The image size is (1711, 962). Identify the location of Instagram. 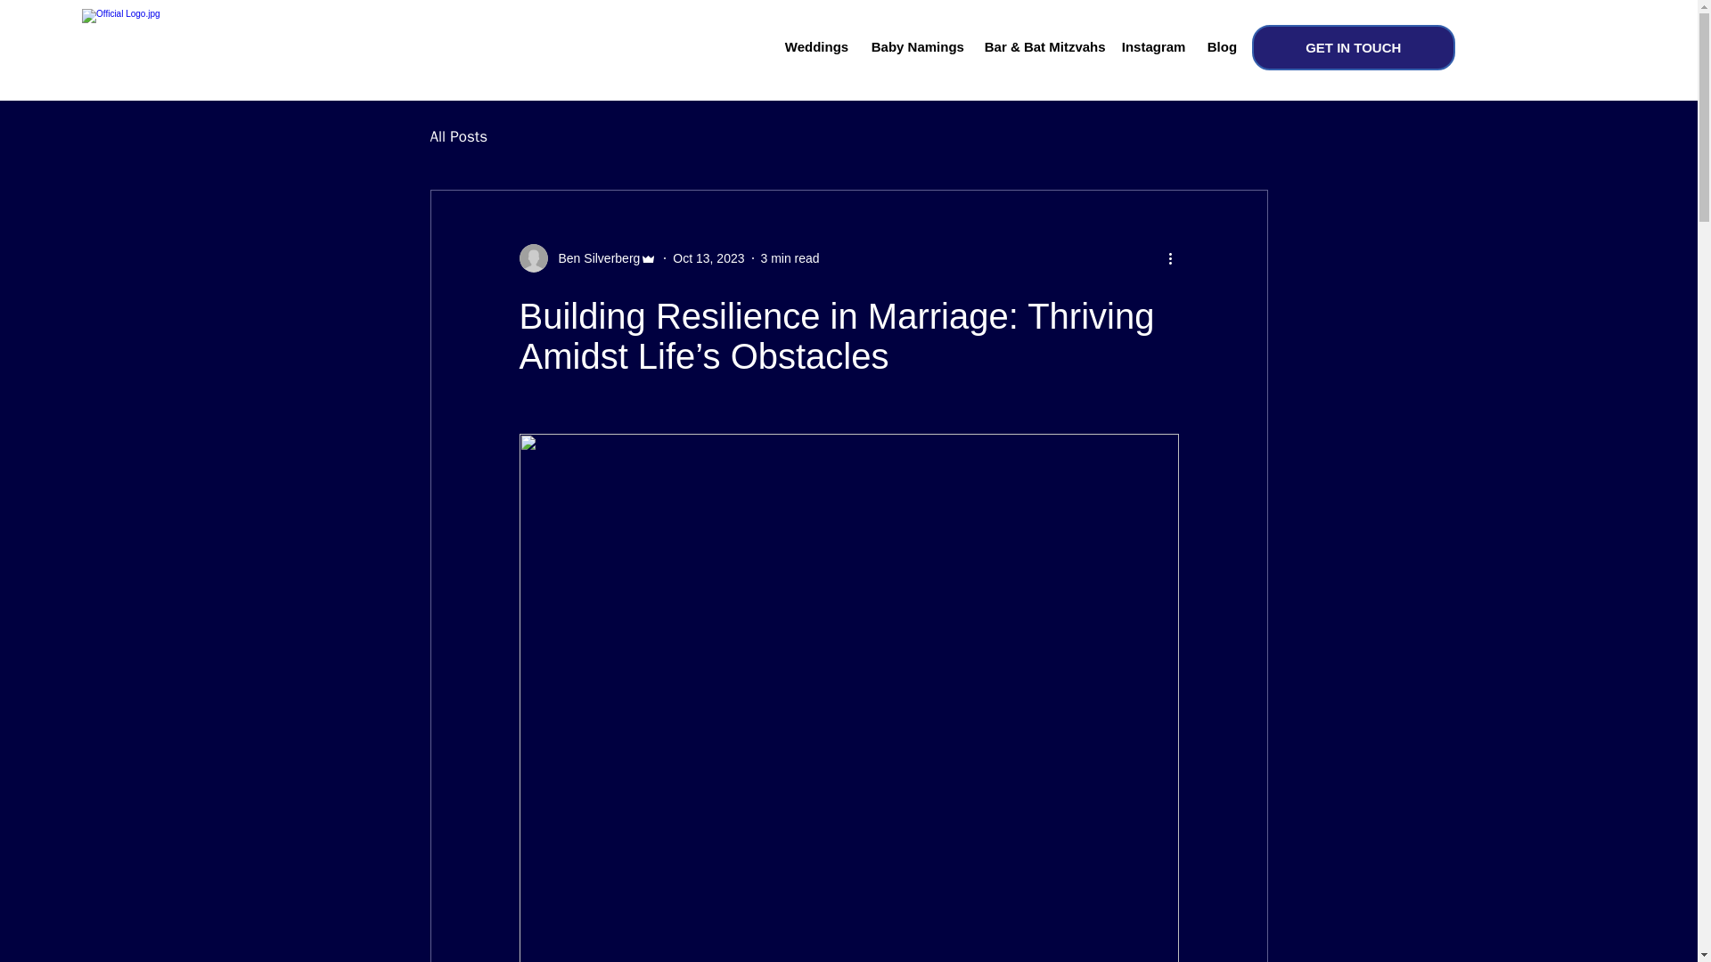
(1151, 47).